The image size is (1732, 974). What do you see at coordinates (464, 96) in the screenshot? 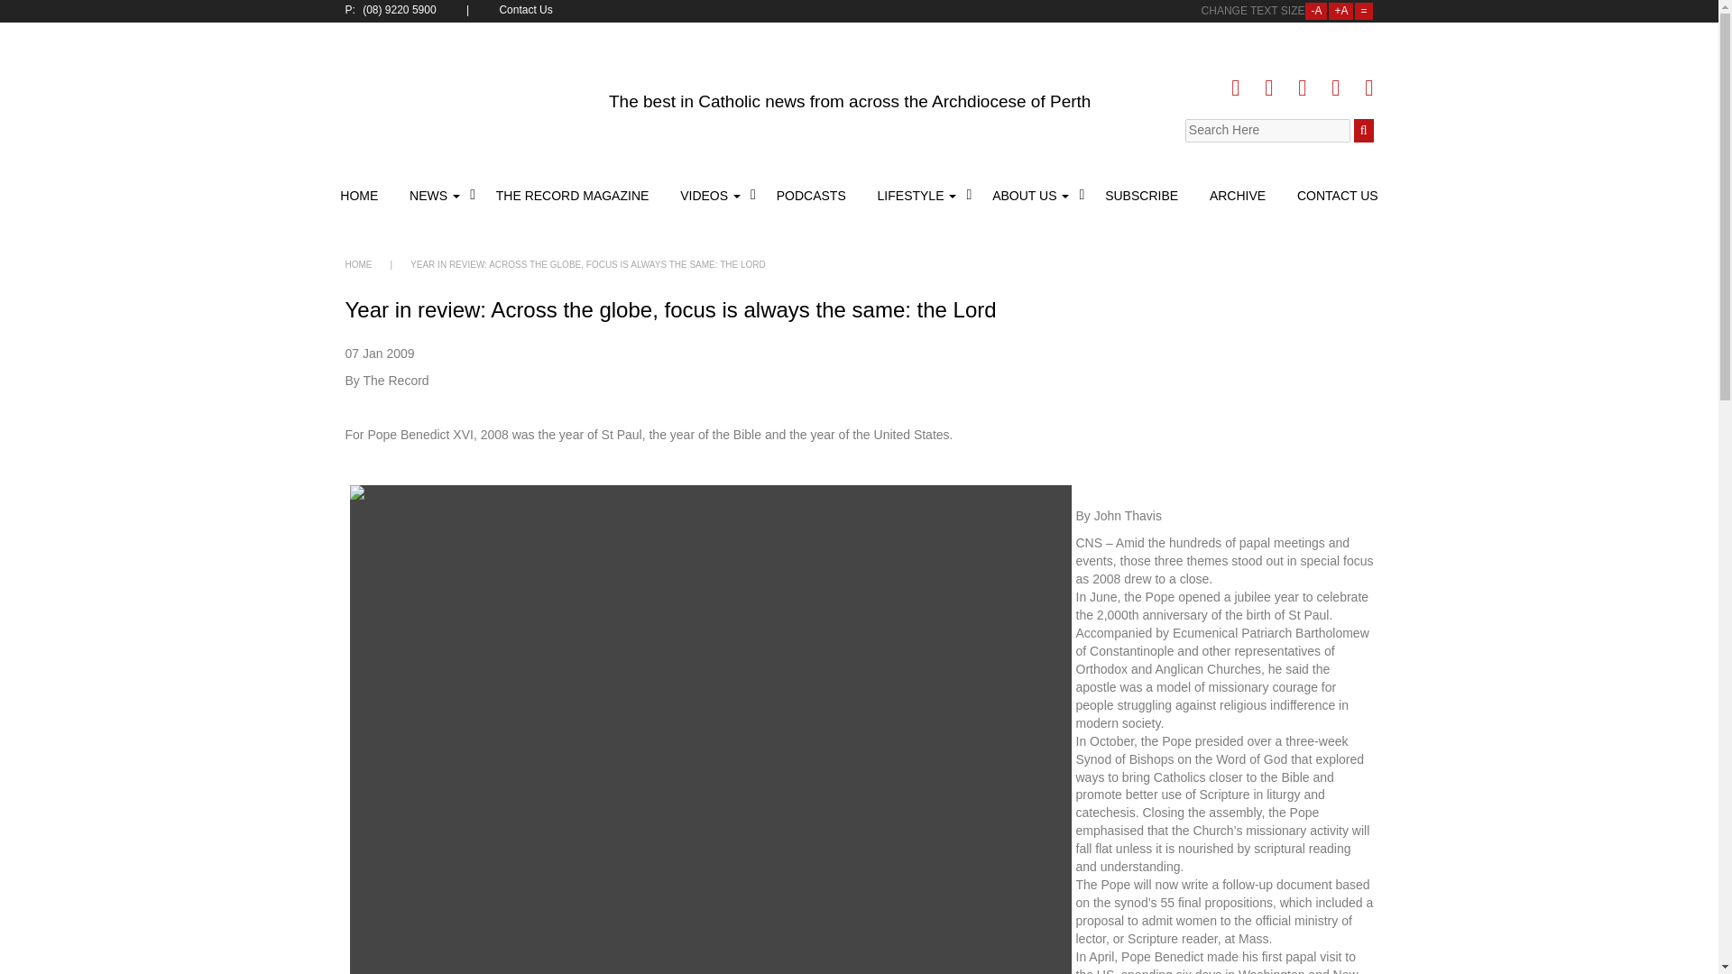
I see `The Record` at bounding box center [464, 96].